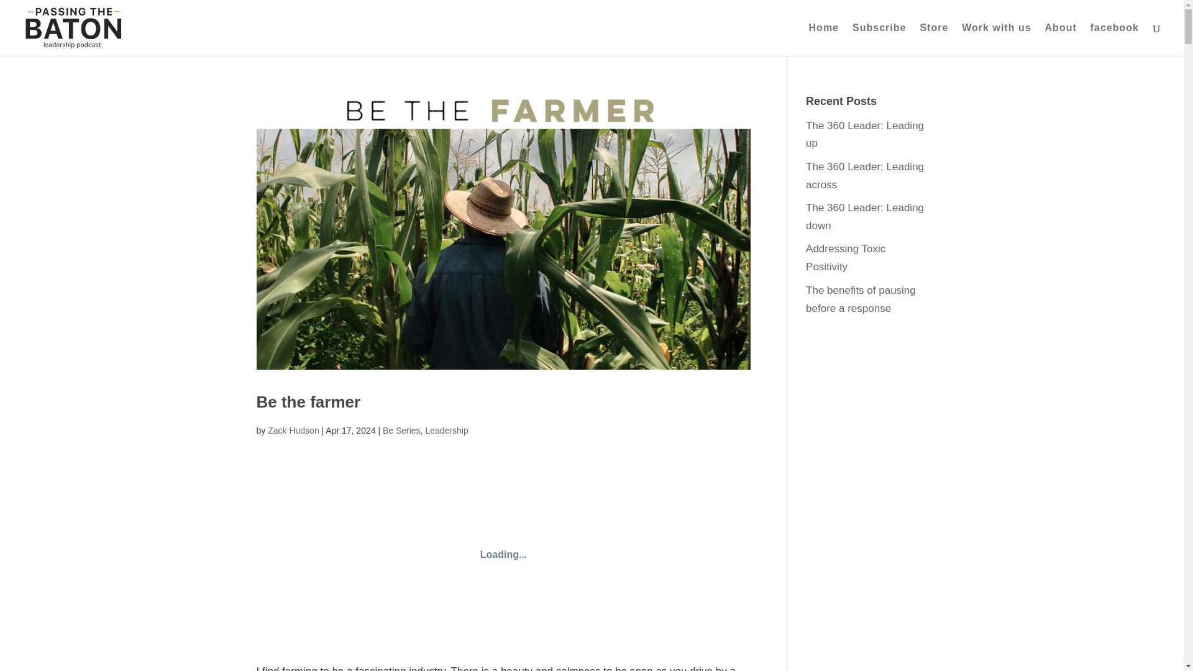  What do you see at coordinates (879, 39) in the screenshot?
I see `Subscribe` at bounding box center [879, 39].